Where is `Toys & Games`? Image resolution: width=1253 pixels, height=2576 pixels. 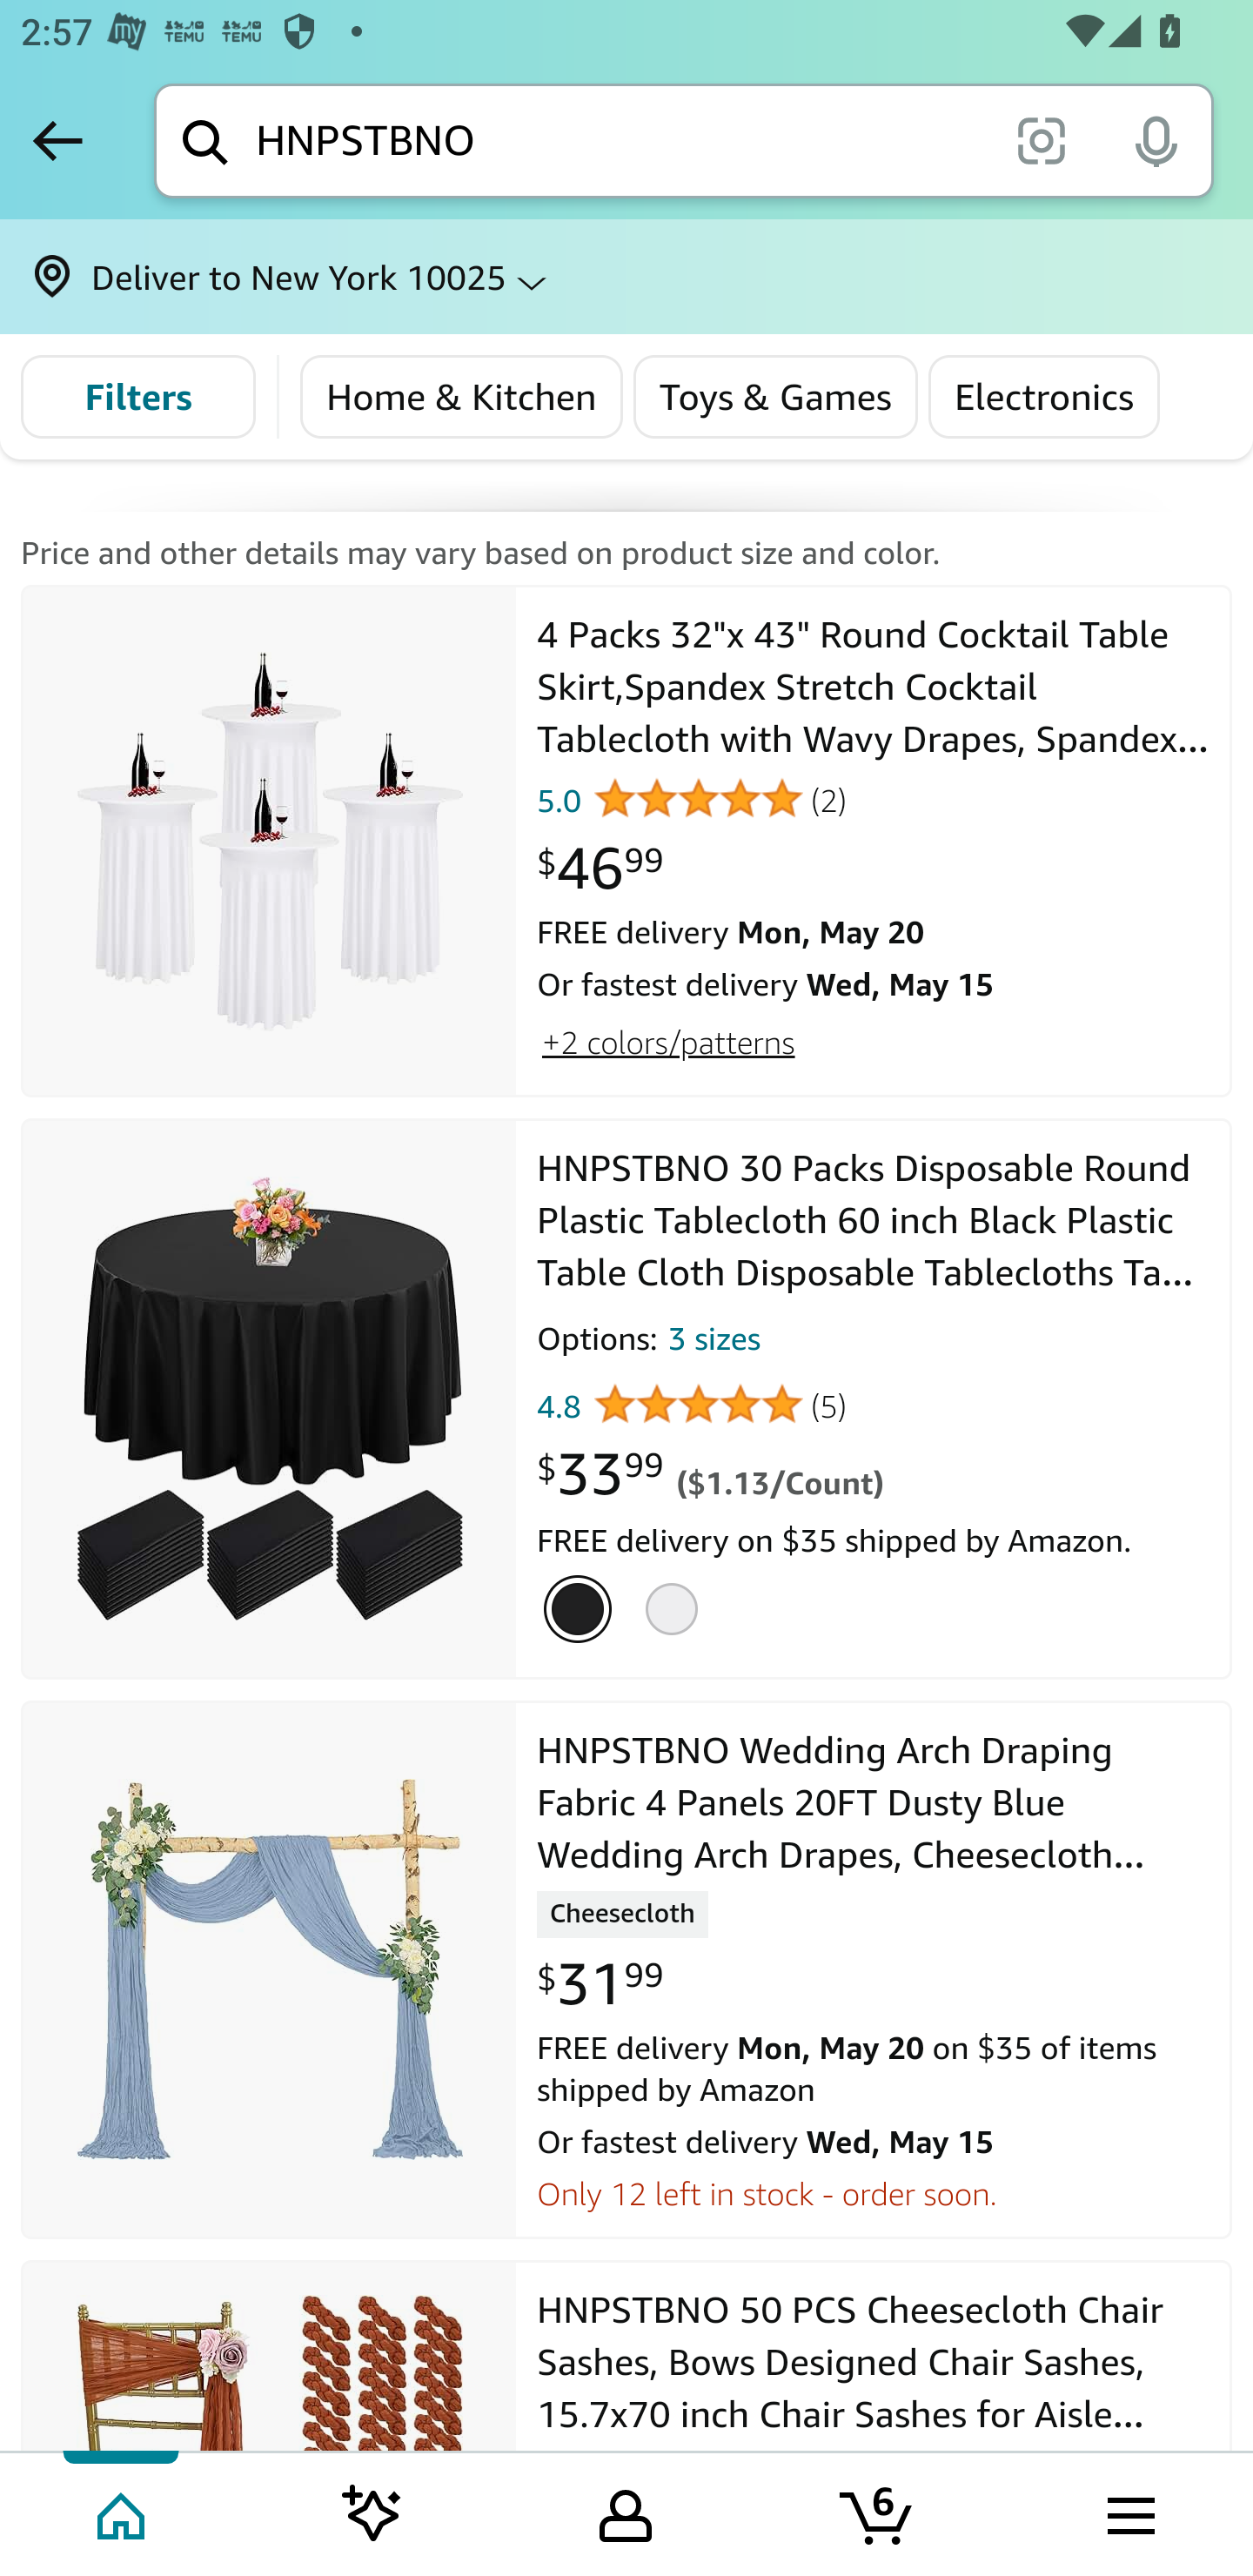 Toys & Games is located at coordinates (774, 397).